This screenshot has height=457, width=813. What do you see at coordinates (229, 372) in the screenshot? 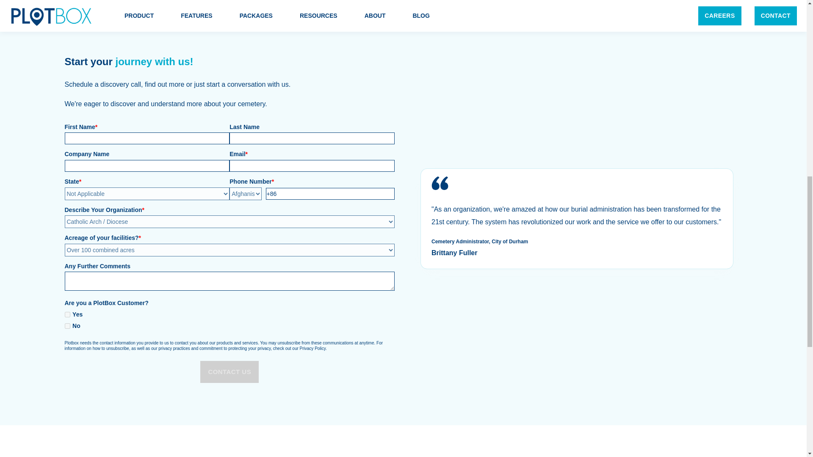
I see `CONTACT US` at bounding box center [229, 372].